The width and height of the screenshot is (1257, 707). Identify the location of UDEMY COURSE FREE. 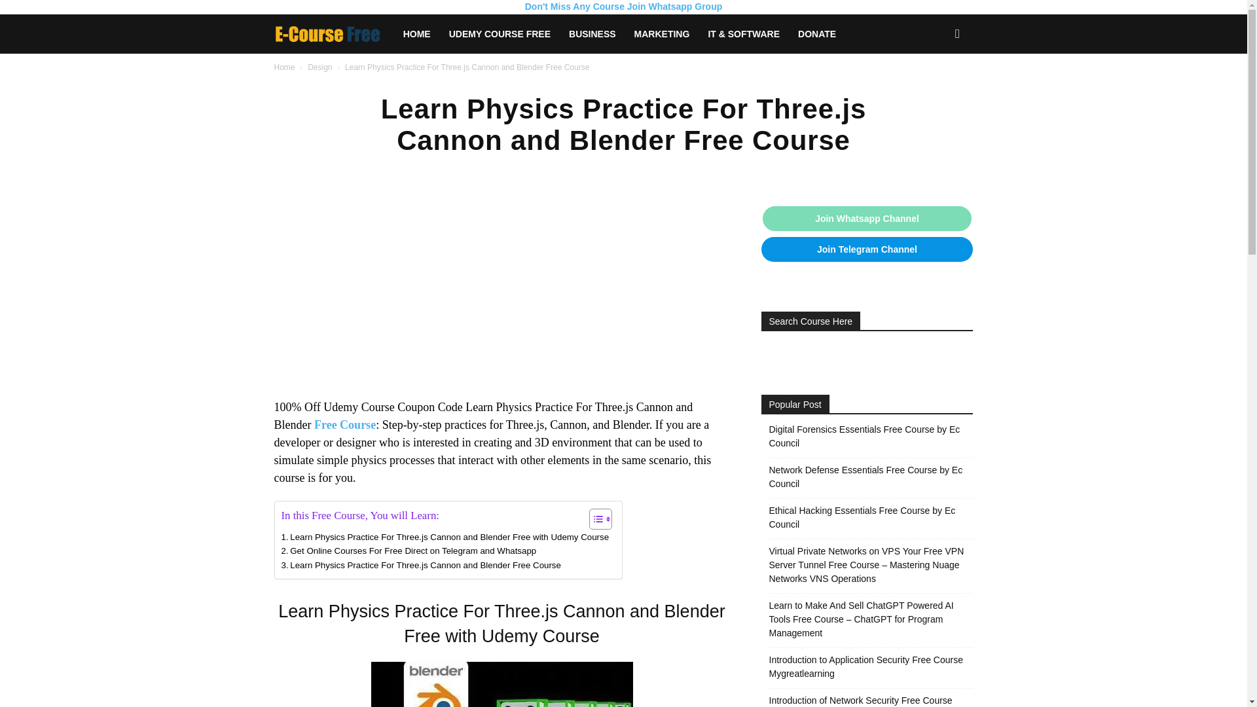
(500, 34).